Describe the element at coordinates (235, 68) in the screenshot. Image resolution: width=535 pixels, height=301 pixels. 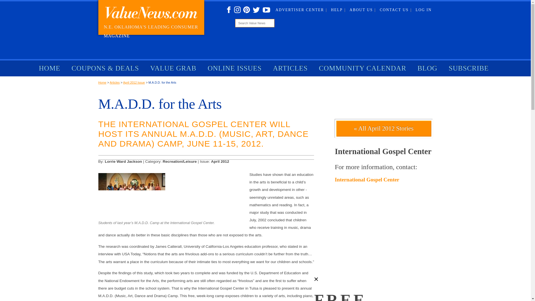
I see `ONLINE ISSUES` at that location.